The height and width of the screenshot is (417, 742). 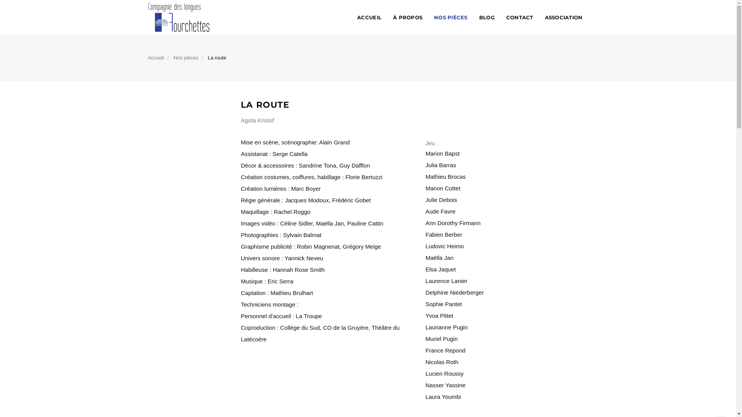 I want to click on BLOG, so click(x=487, y=17).